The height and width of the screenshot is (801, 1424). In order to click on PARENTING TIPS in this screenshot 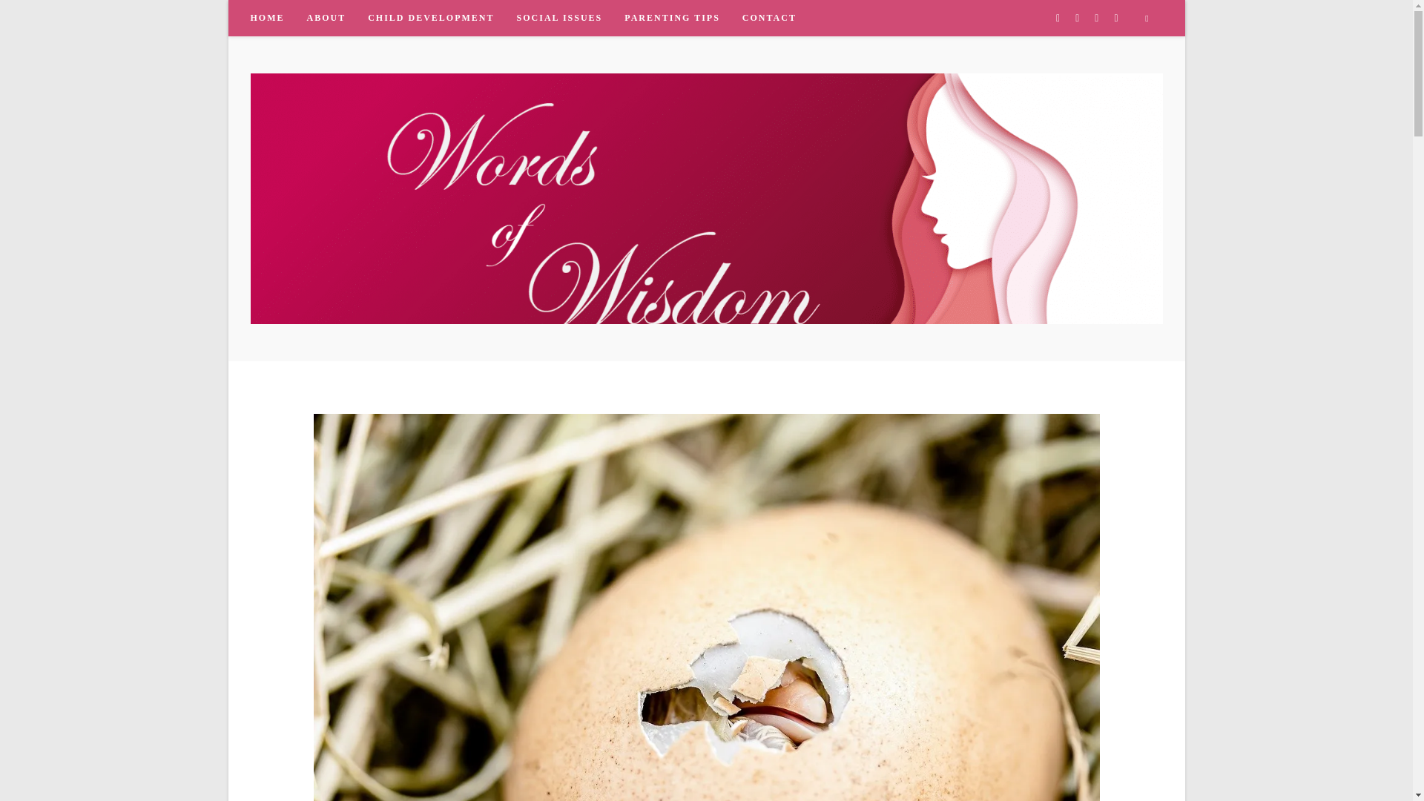, I will do `click(672, 18)`.